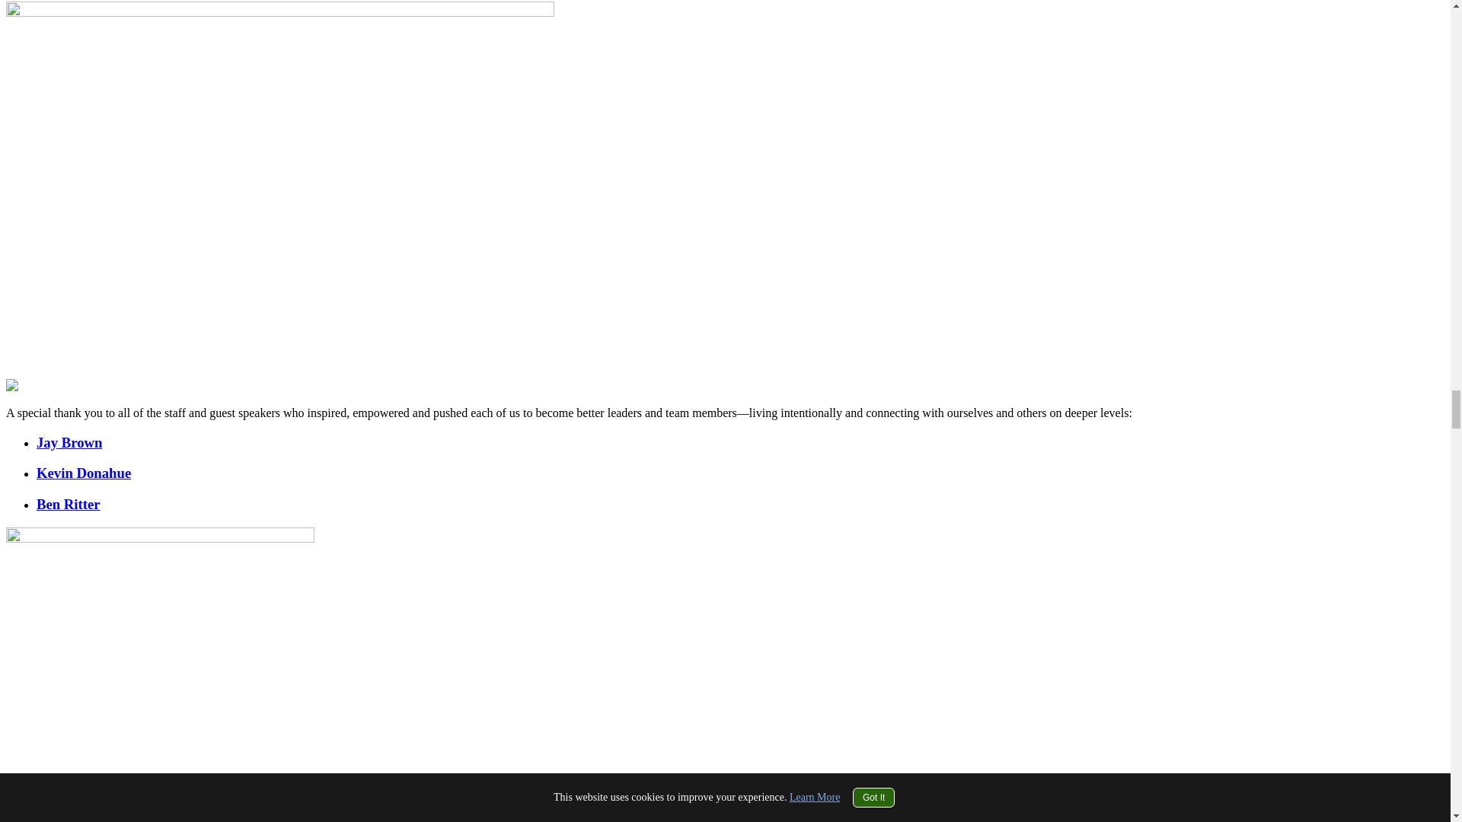  What do you see at coordinates (69, 442) in the screenshot?
I see `Jay Brown` at bounding box center [69, 442].